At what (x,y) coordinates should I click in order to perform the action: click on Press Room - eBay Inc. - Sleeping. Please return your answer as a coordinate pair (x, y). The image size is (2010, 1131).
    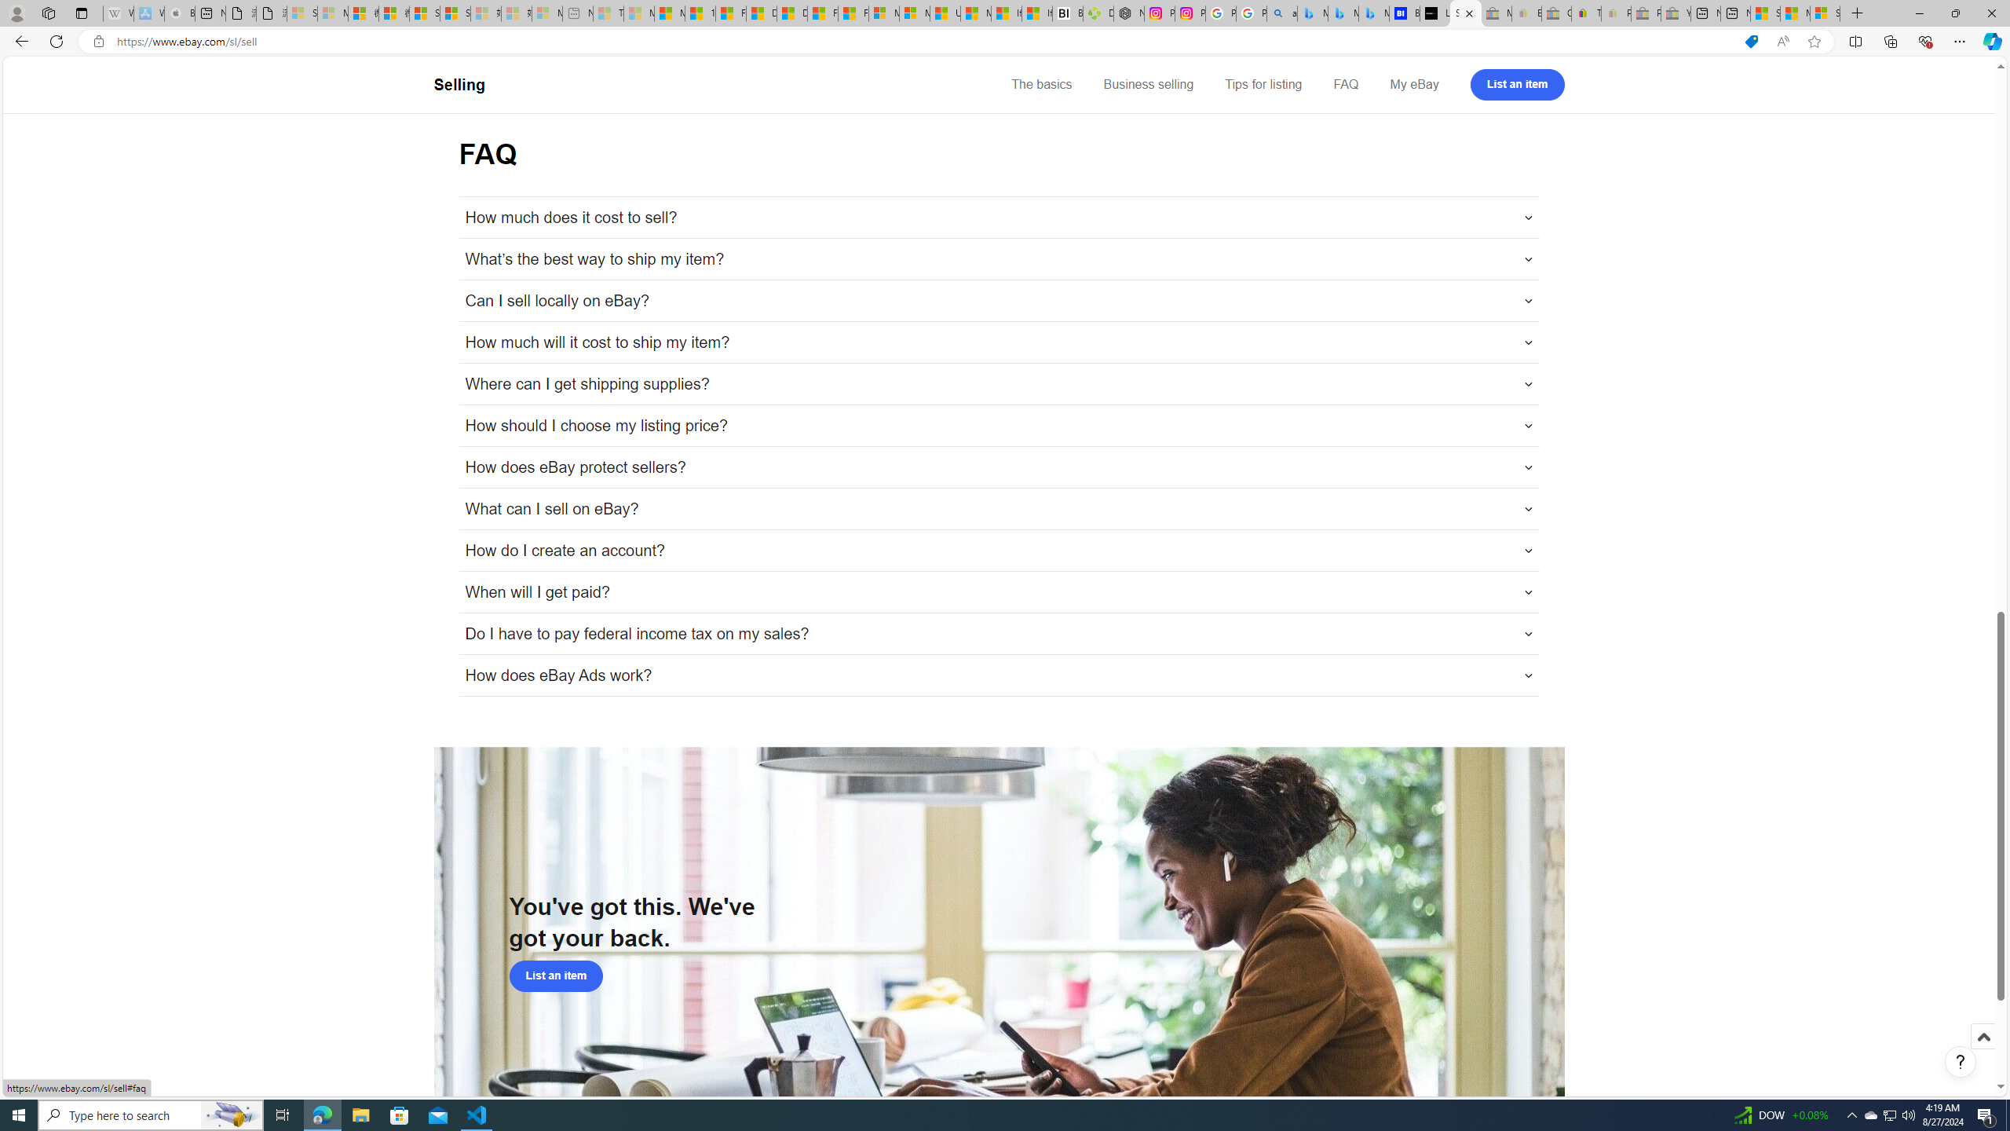
    Looking at the image, I should click on (1646, 13).